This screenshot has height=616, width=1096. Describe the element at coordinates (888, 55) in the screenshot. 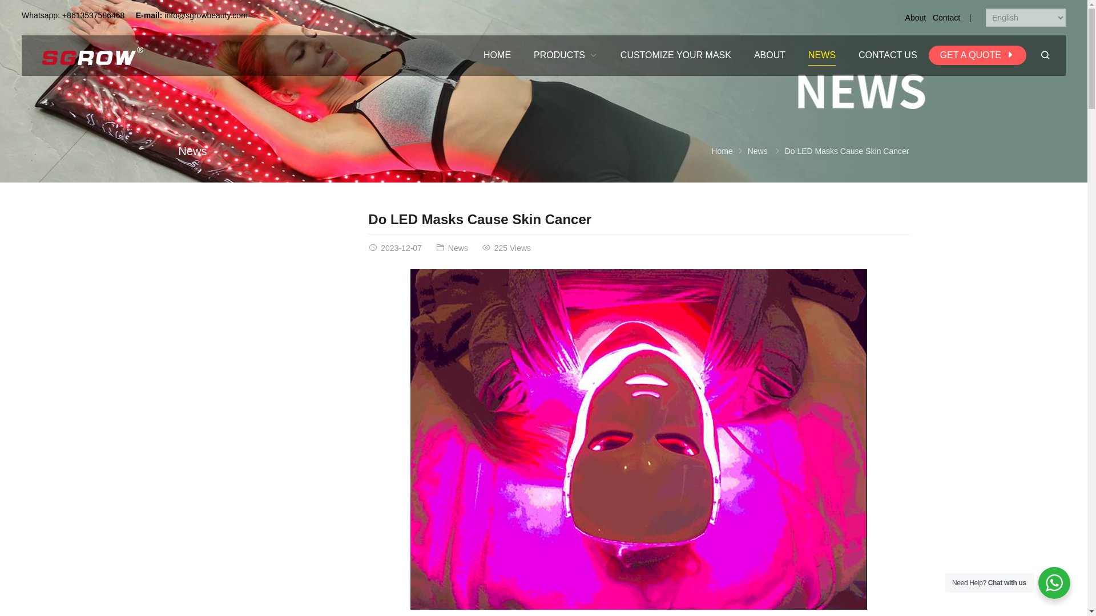

I see `CONTACT US` at that location.